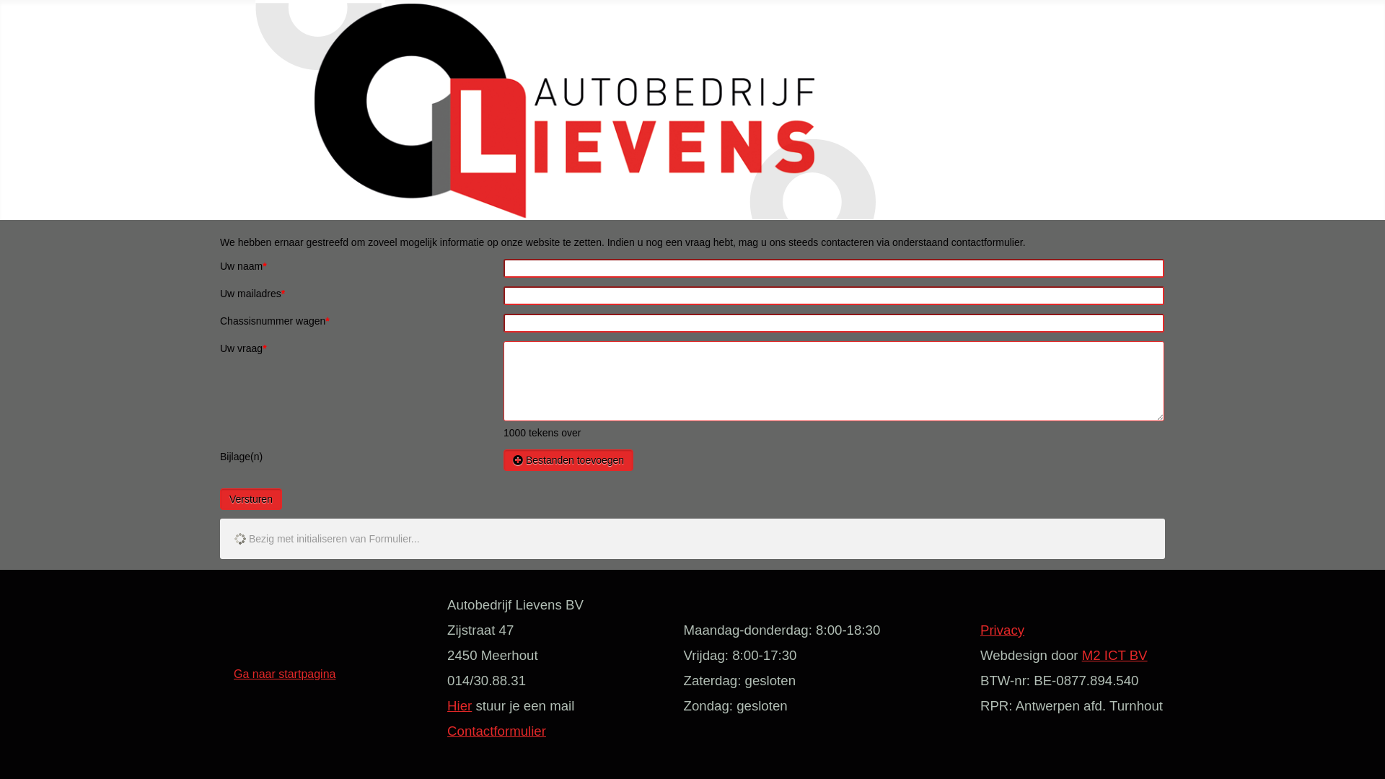  I want to click on Hier, so click(460, 705).